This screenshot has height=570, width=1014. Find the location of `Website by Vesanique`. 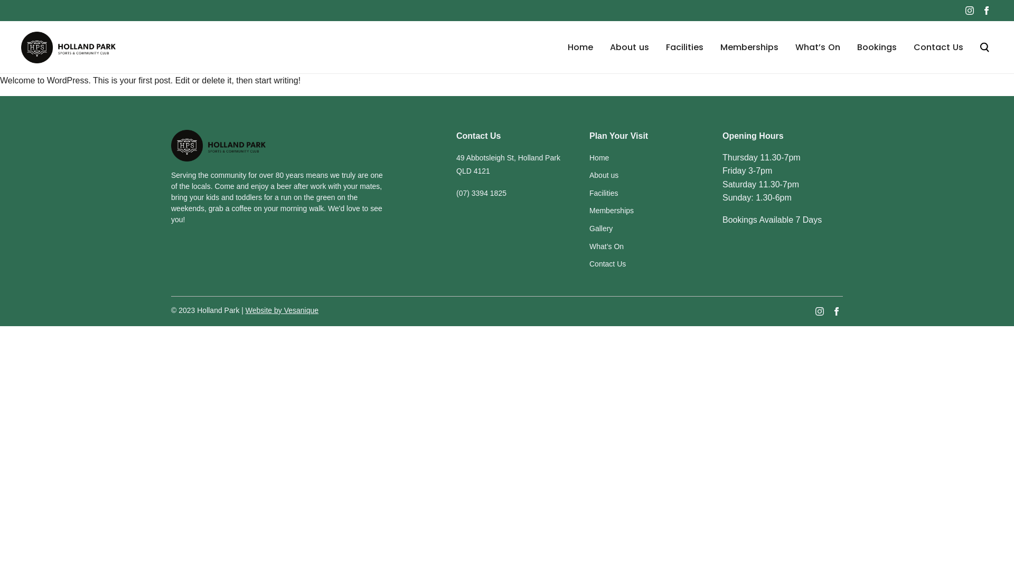

Website by Vesanique is located at coordinates (282, 310).